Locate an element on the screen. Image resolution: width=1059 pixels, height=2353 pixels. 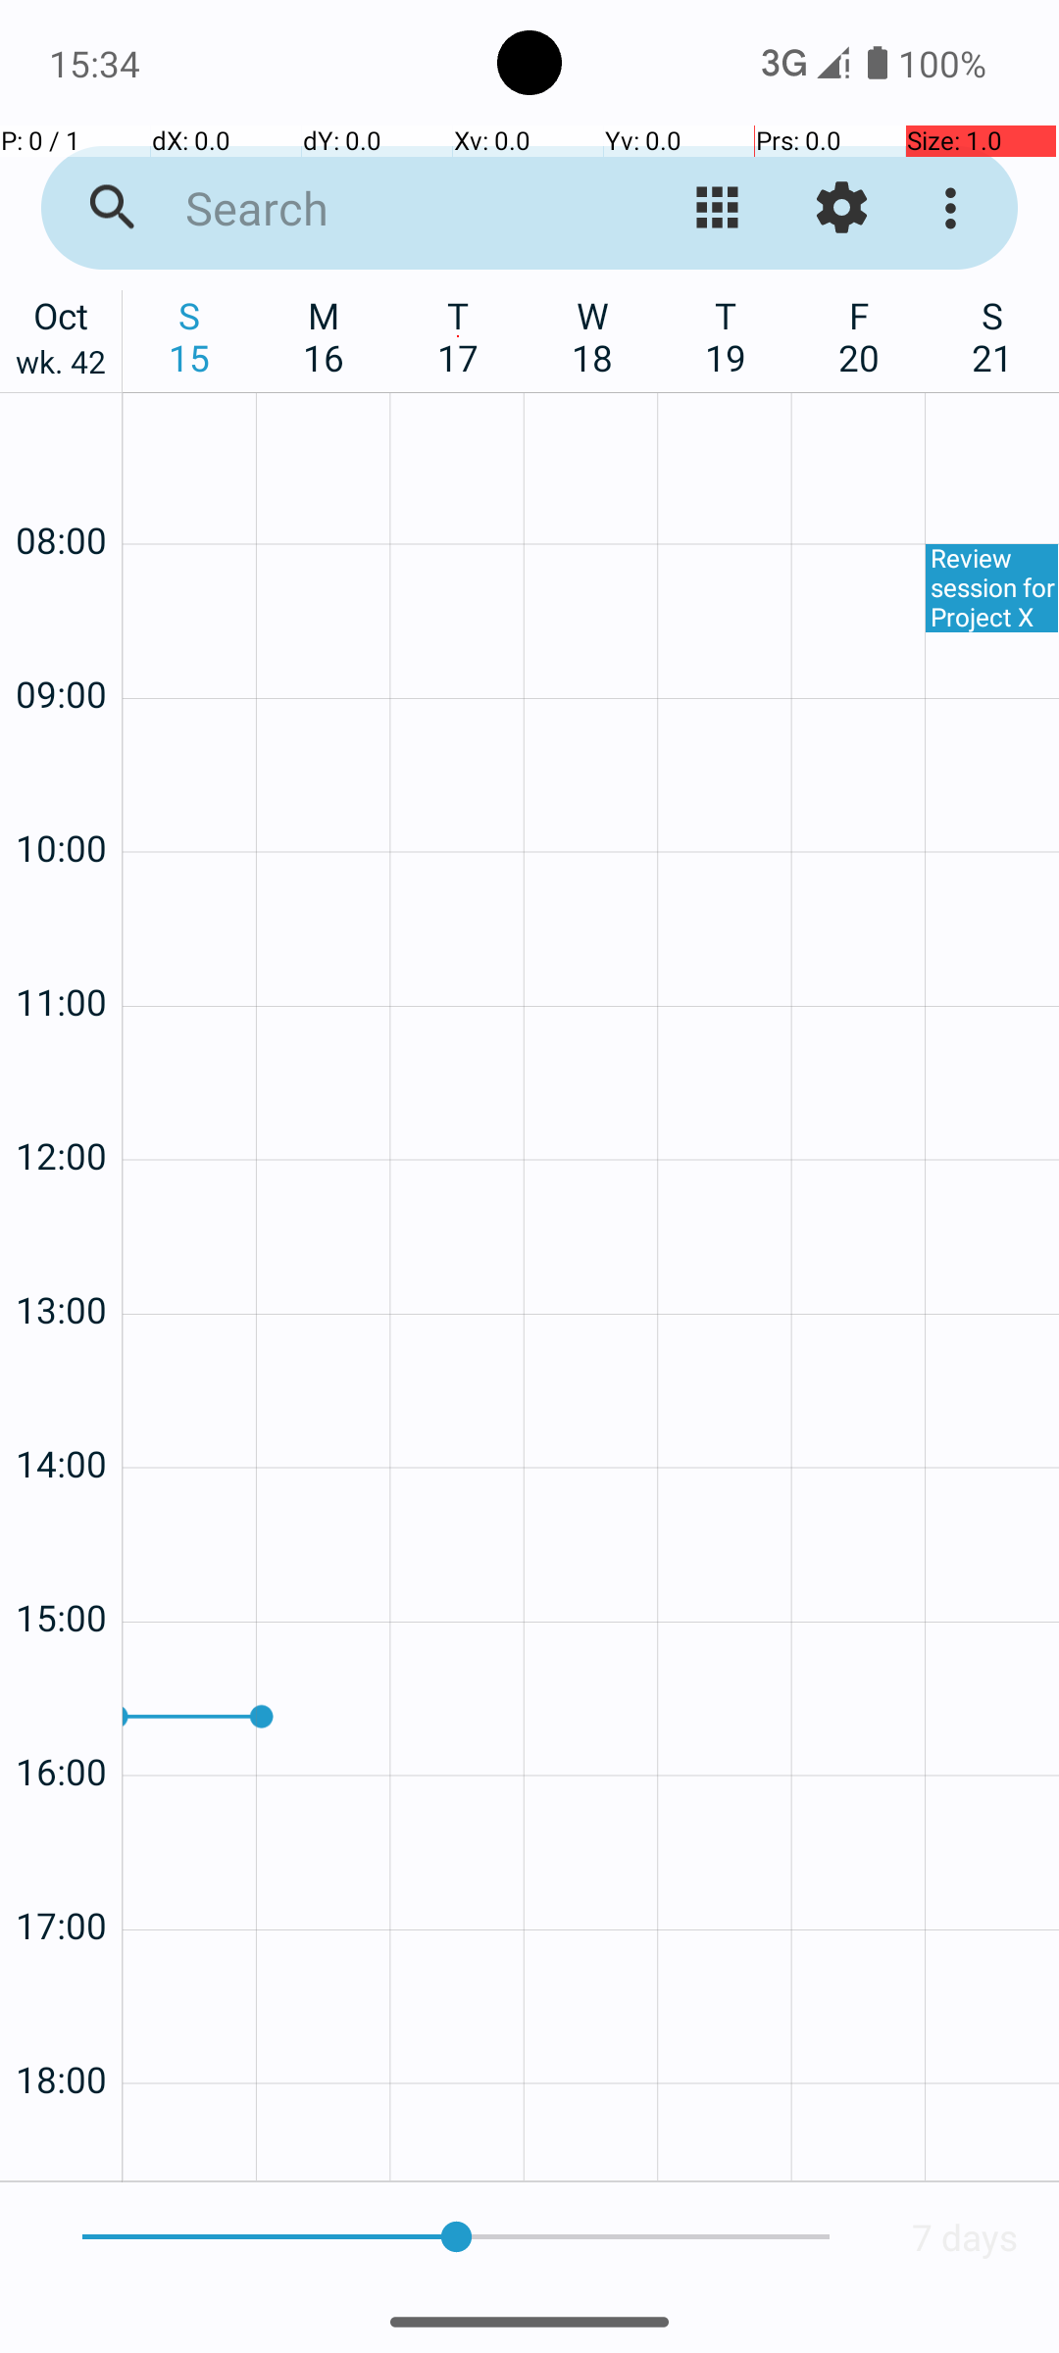
11:00 is located at coordinates (61, 949).